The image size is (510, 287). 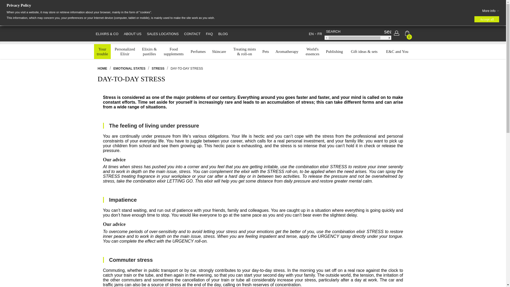 I want to click on ABOUT US, so click(x=132, y=34).